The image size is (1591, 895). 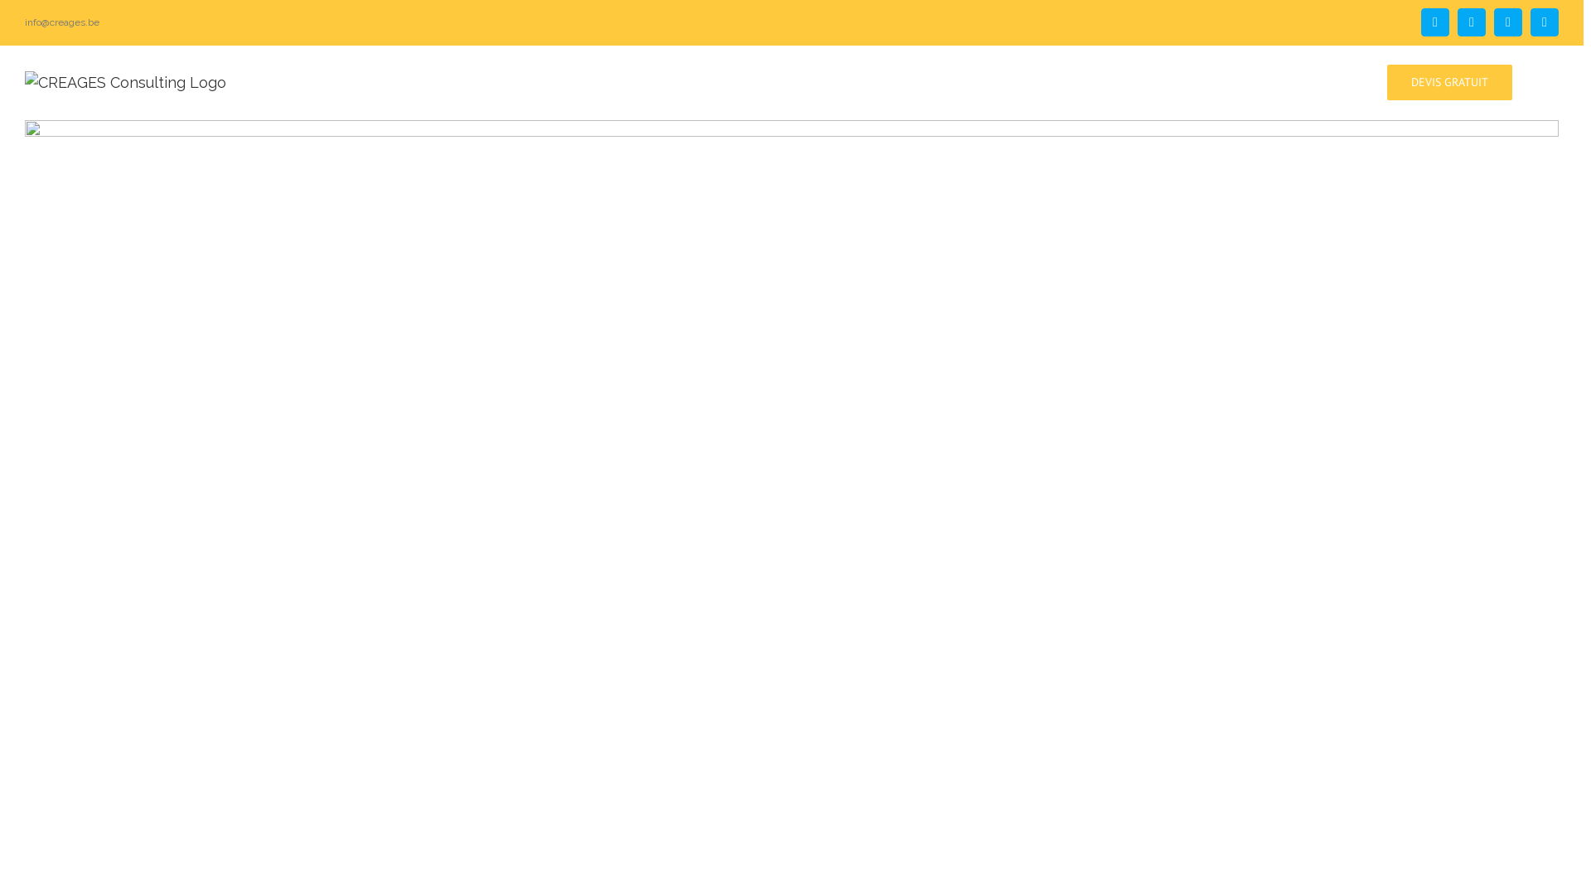 What do you see at coordinates (1545, 22) in the screenshot?
I see `linkedin` at bounding box center [1545, 22].